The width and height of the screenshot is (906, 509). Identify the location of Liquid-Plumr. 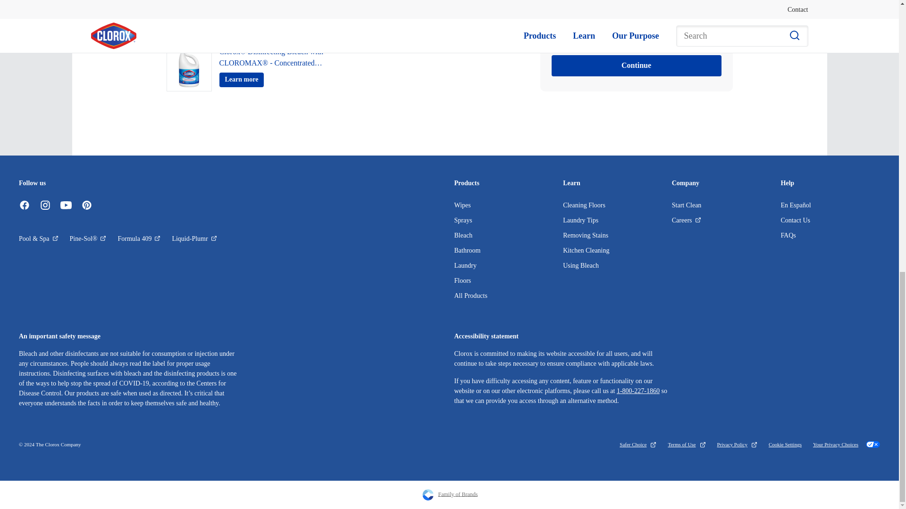
(194, 238).